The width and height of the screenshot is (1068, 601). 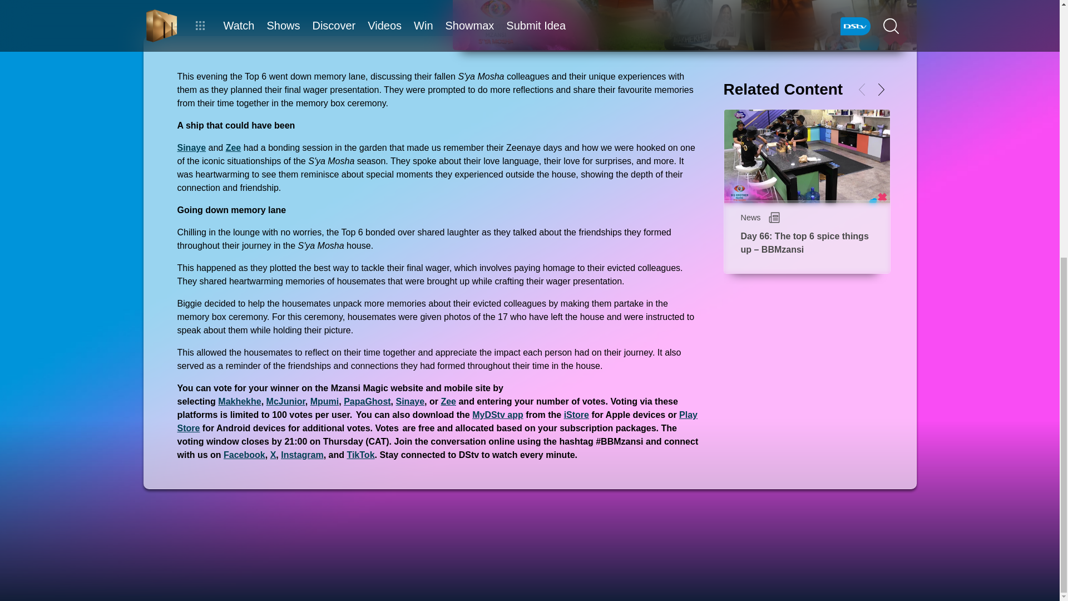 What do you see at coordinates (239, 401) in the screenshot?
I see `Makhekhe` at bounding box center [239, 401].